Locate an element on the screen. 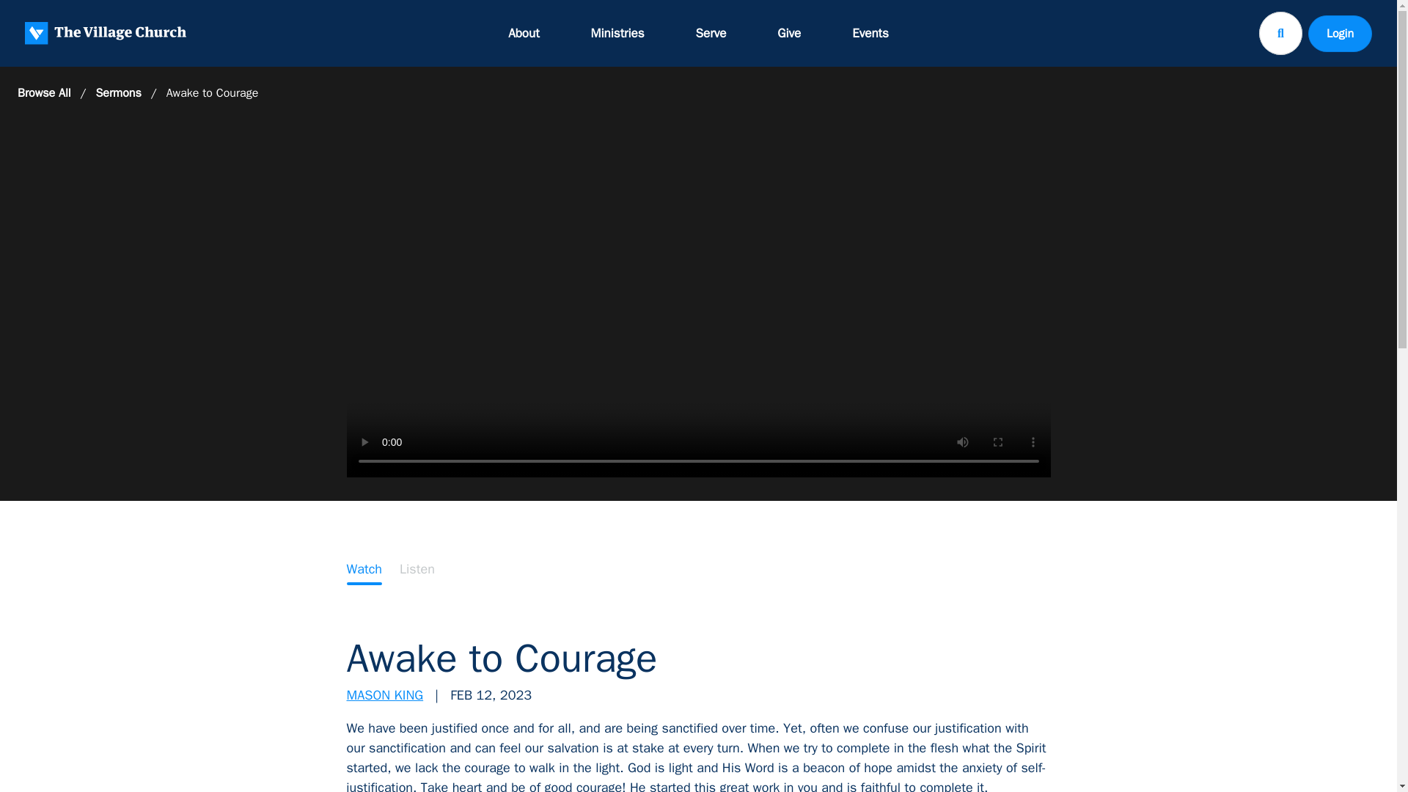 This screenshot has height=792, width=1408. Give is located at coordinates (789, 33).